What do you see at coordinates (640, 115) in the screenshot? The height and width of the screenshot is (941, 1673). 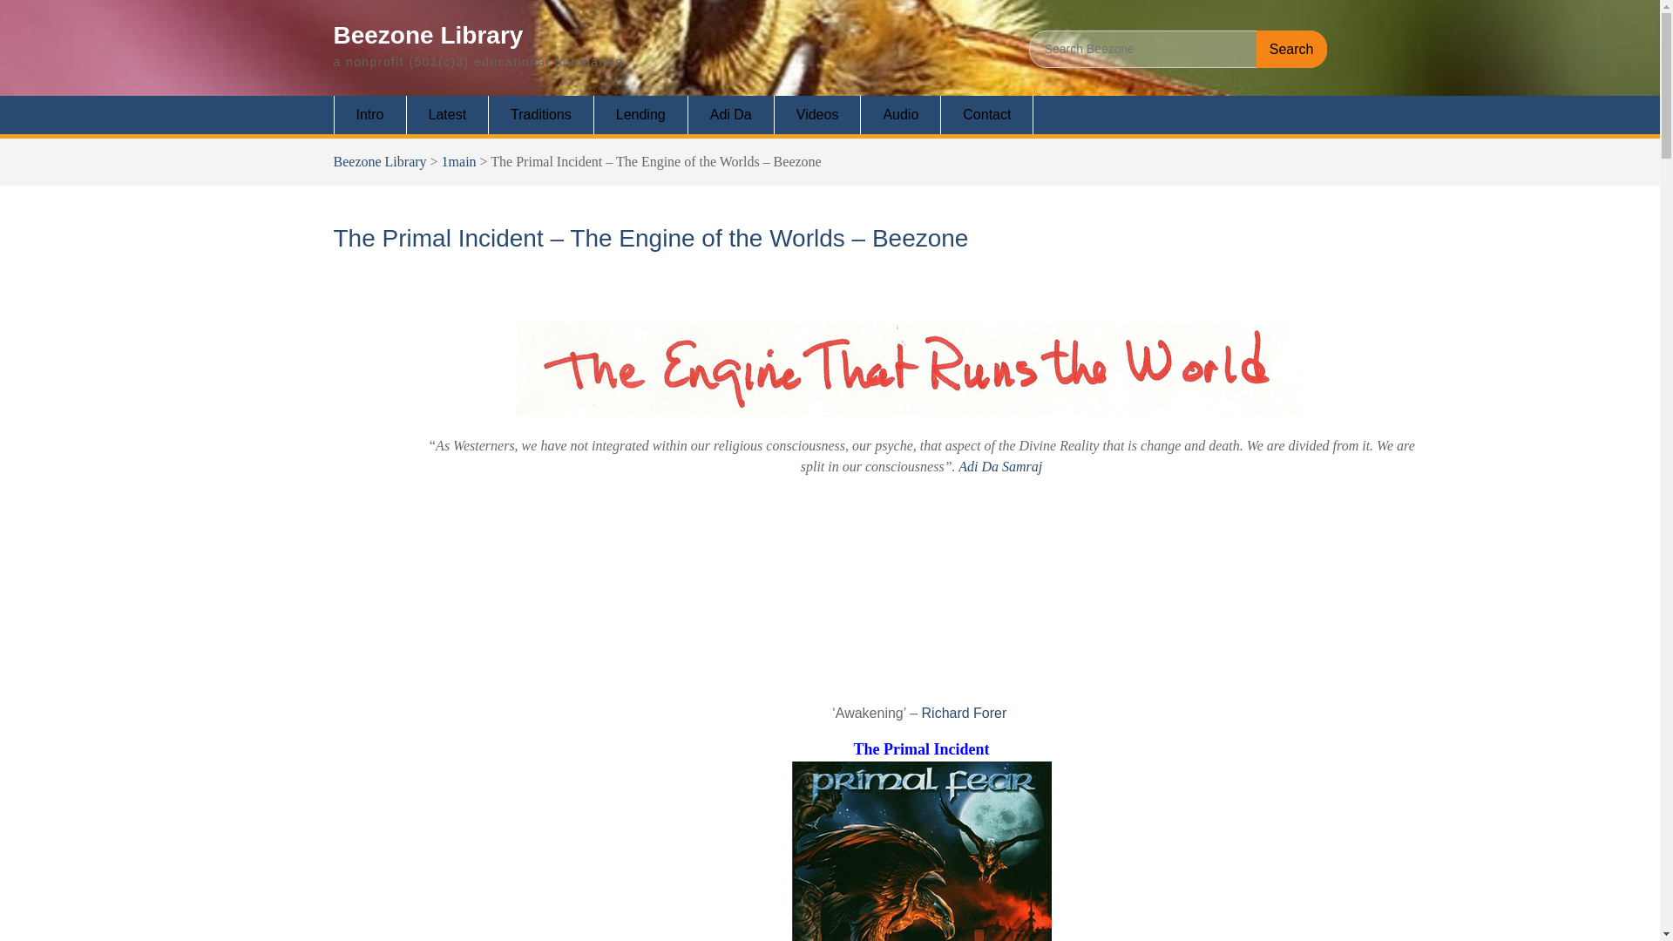 I see `Lending` at bounding box center [640, 115].